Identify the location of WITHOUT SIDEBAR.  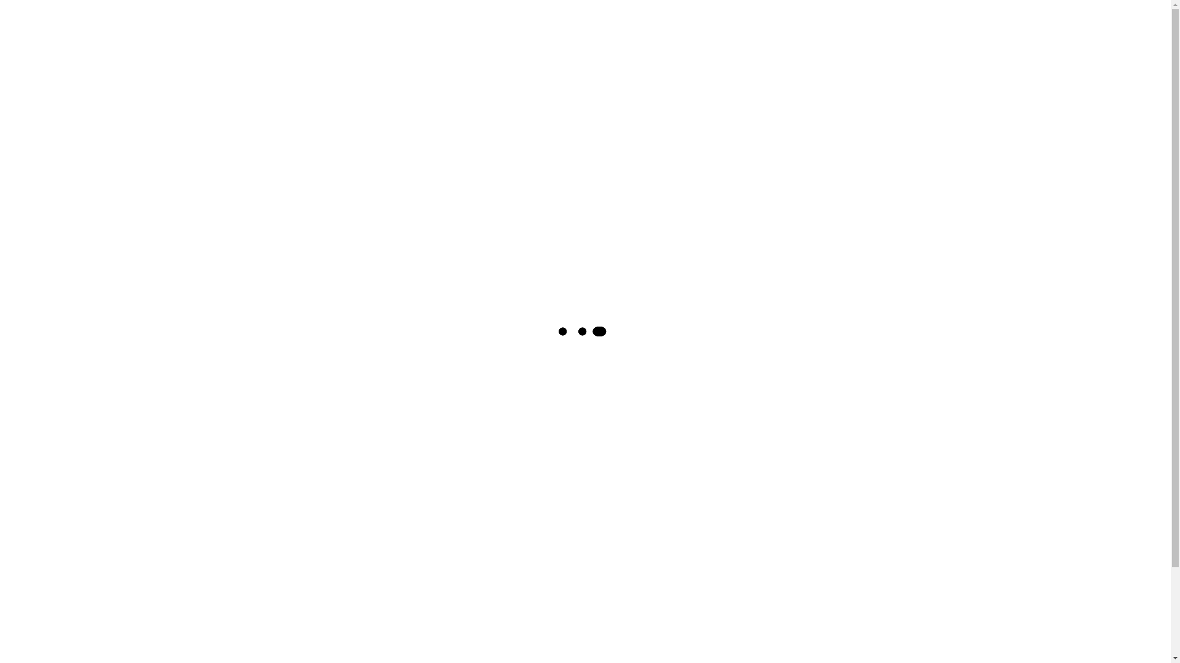
(833, 242).